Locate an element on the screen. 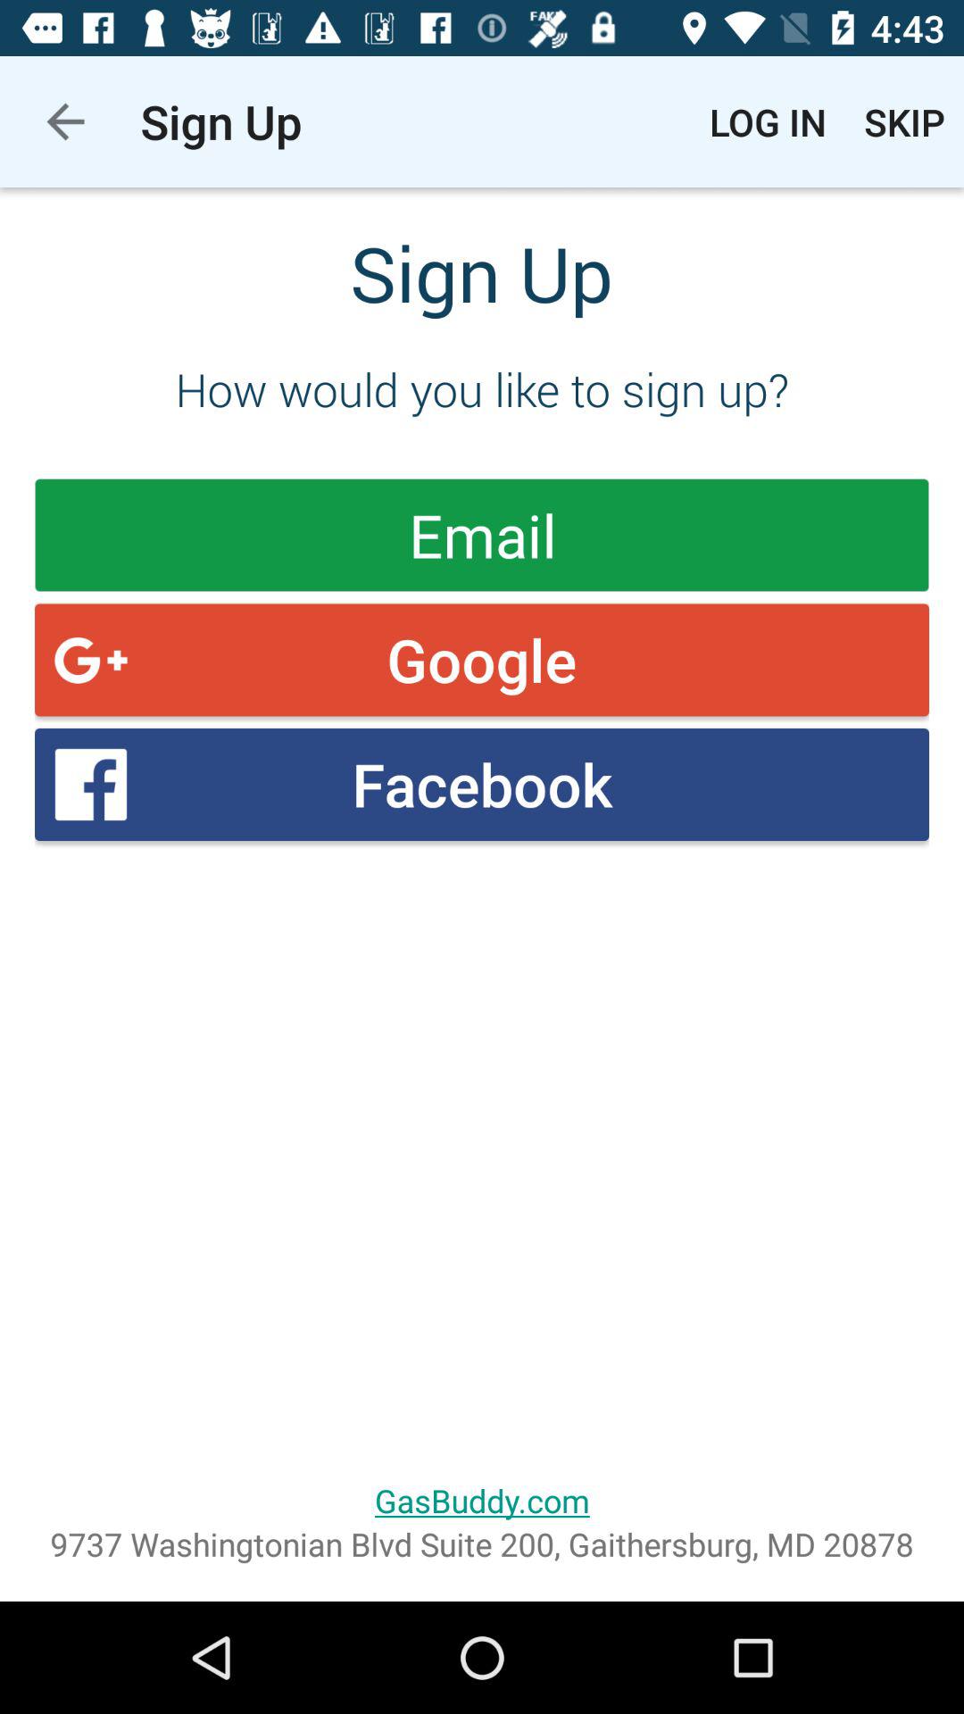 The width and height of the screenshot is (964, 1714). click the item next to the sign up is located at coordinates (65, 121).